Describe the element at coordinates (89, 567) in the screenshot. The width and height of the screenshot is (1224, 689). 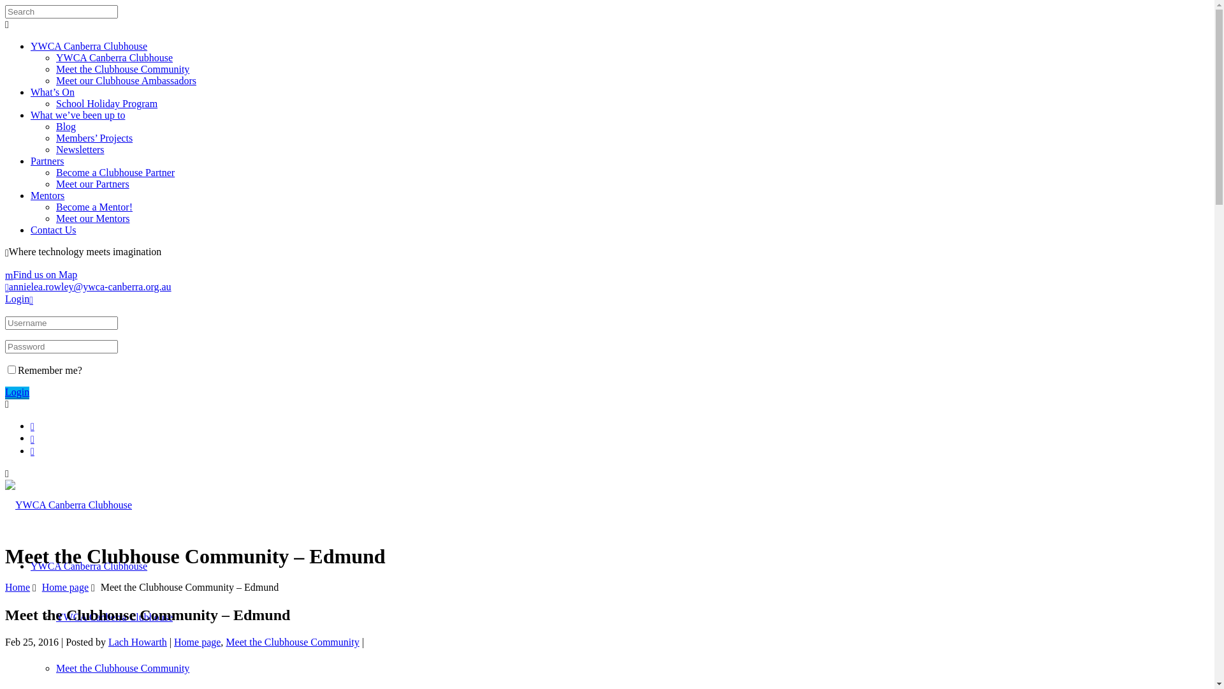
I see `YWCA Canberra Clubhouse` at that location.